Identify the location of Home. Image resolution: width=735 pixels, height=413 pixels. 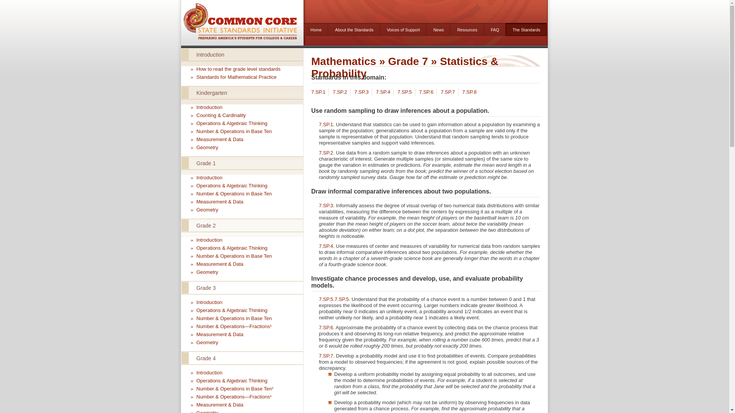
(315, 29).